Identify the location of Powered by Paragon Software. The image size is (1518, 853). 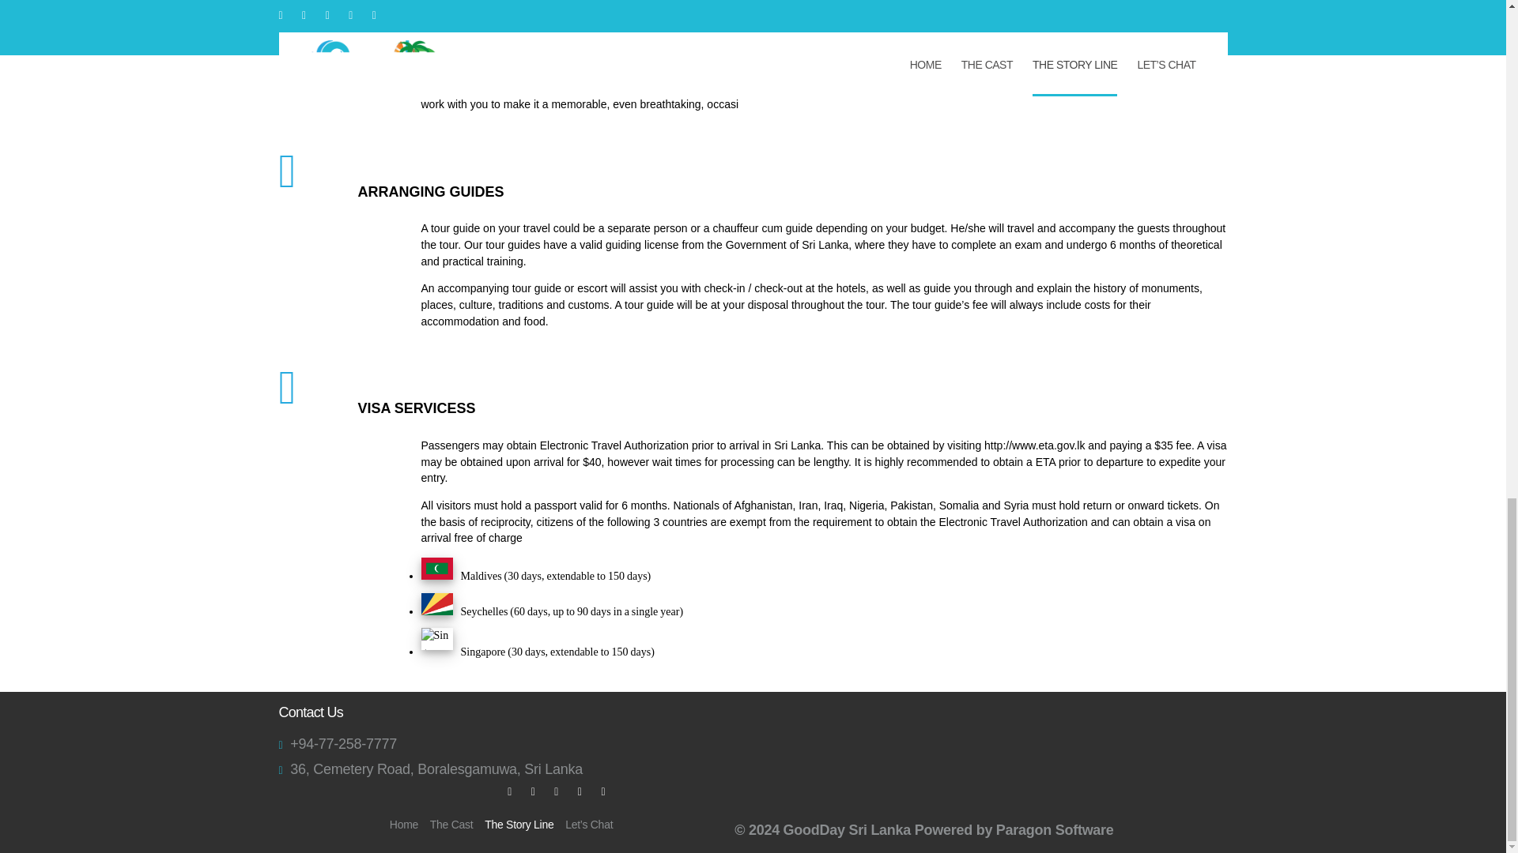
(1014, 829).